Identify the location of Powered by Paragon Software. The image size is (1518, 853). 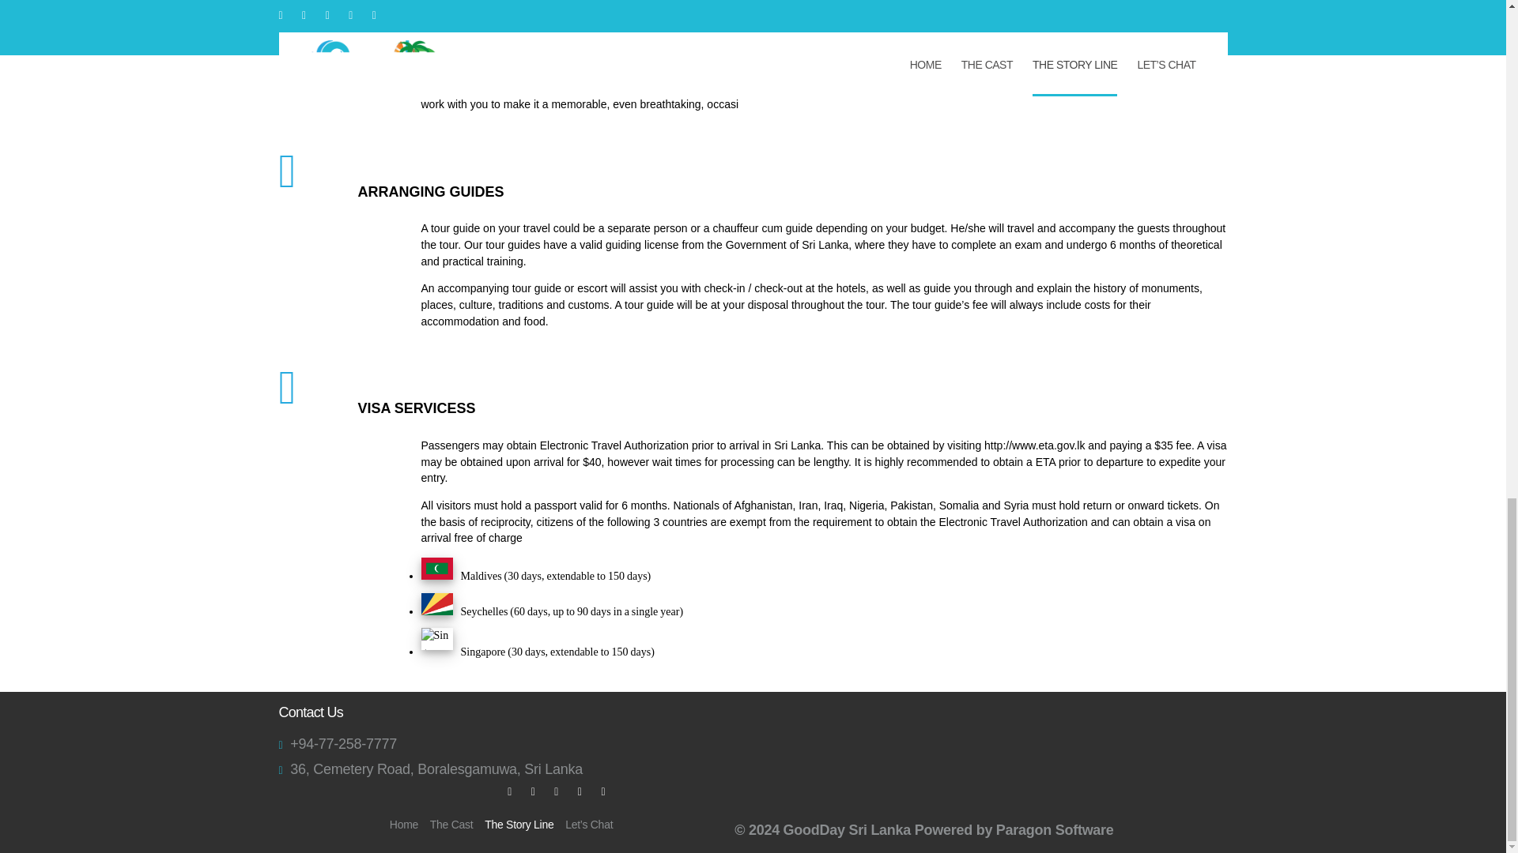
(1014, 829).